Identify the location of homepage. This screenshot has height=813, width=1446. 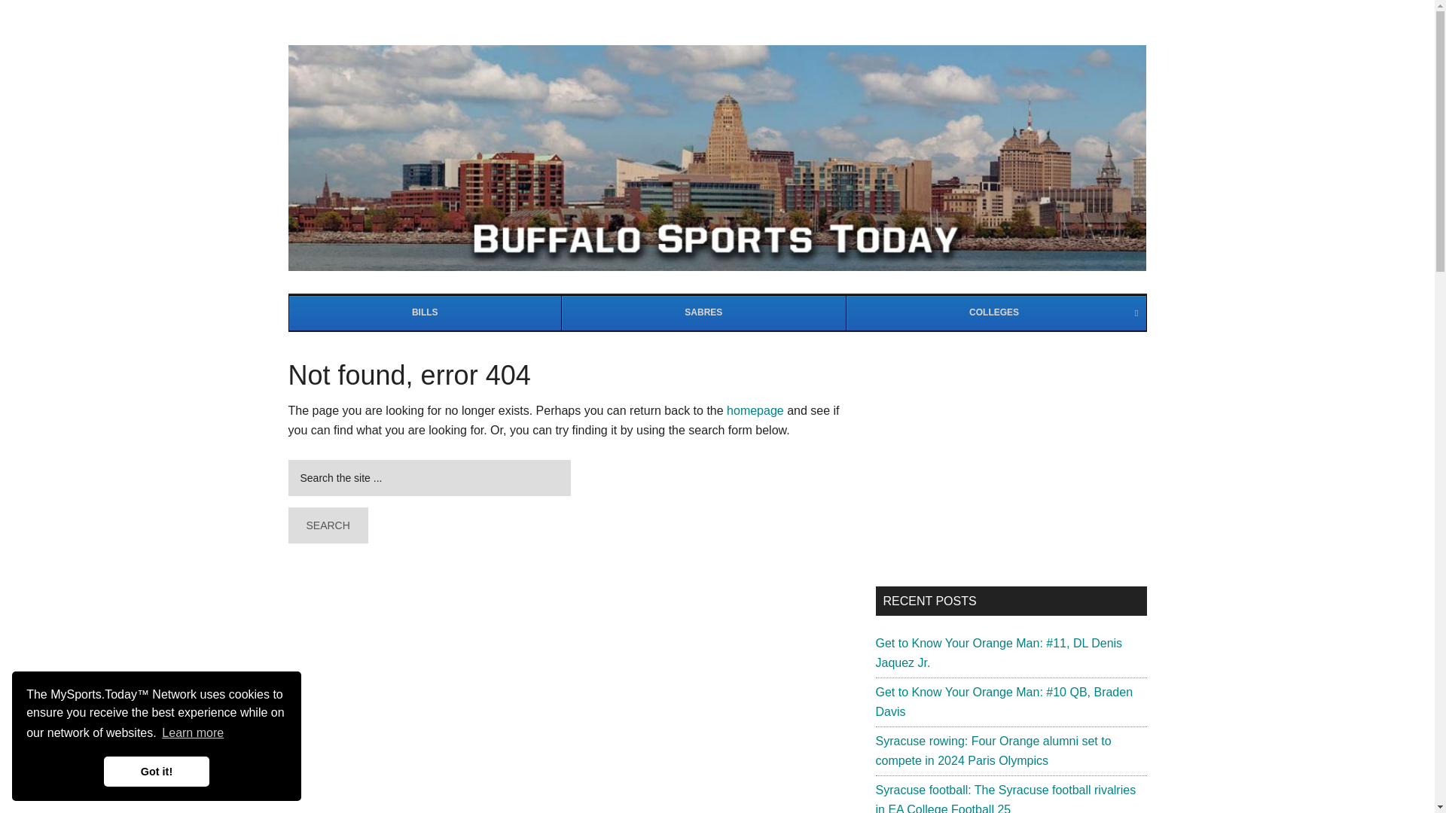
(425, 313).